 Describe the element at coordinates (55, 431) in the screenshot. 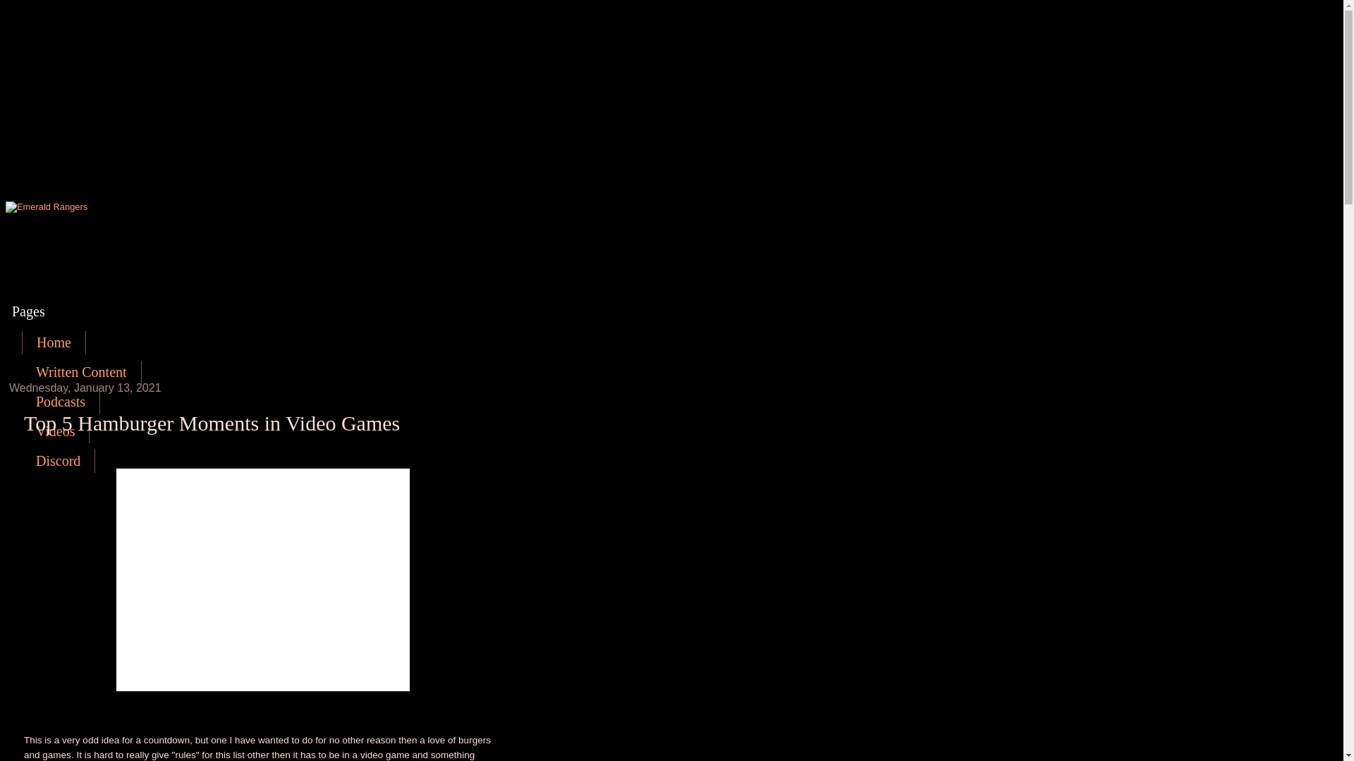

I see `Videos` at that location.